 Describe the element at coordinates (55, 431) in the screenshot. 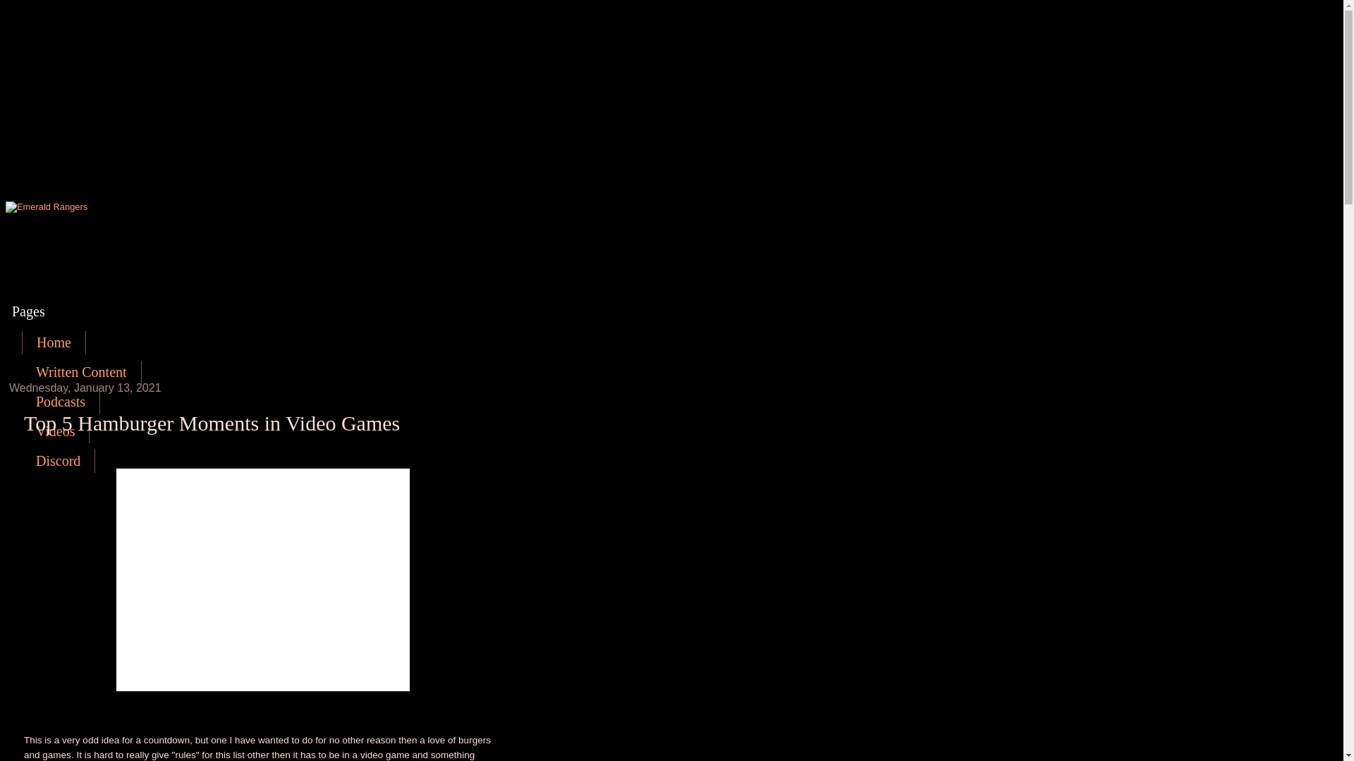

I see `Videos` at that location.